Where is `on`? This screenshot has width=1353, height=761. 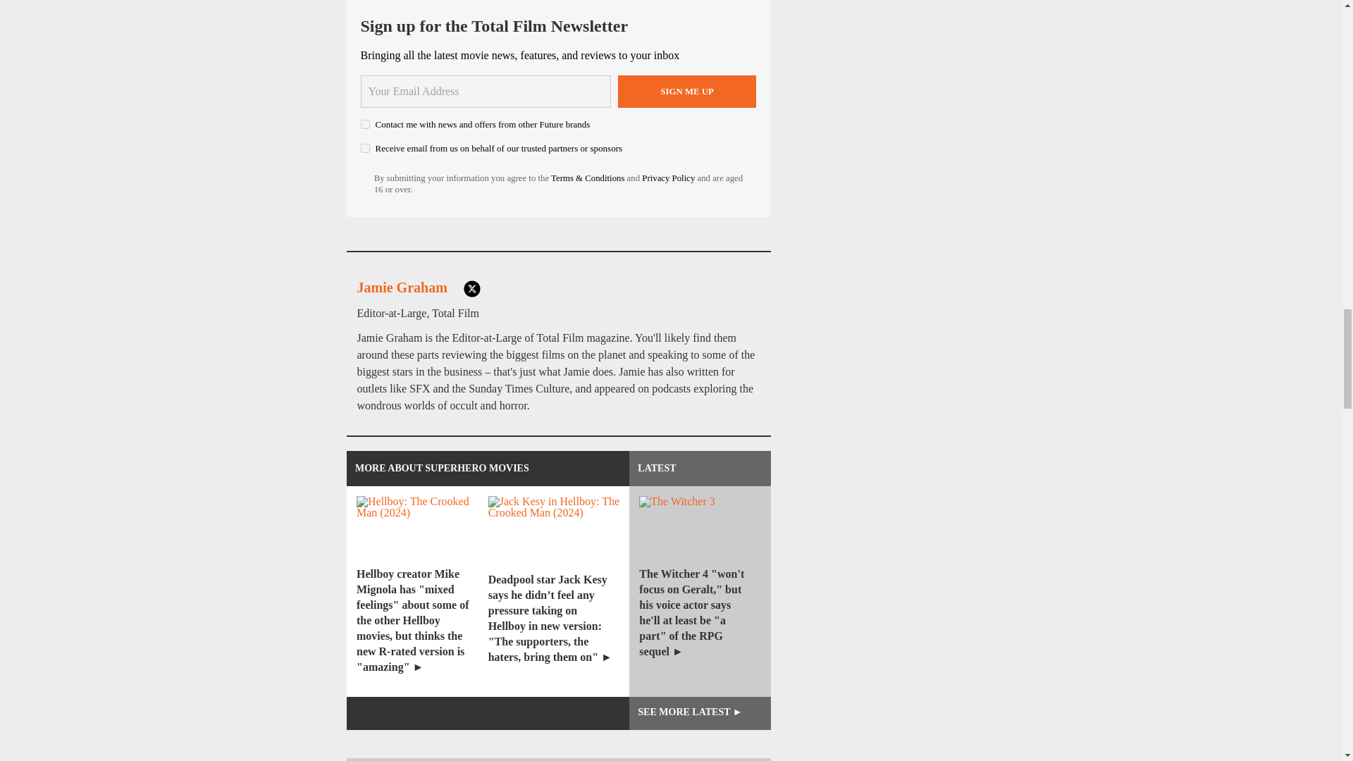
on is located at coordinates (365, 148).